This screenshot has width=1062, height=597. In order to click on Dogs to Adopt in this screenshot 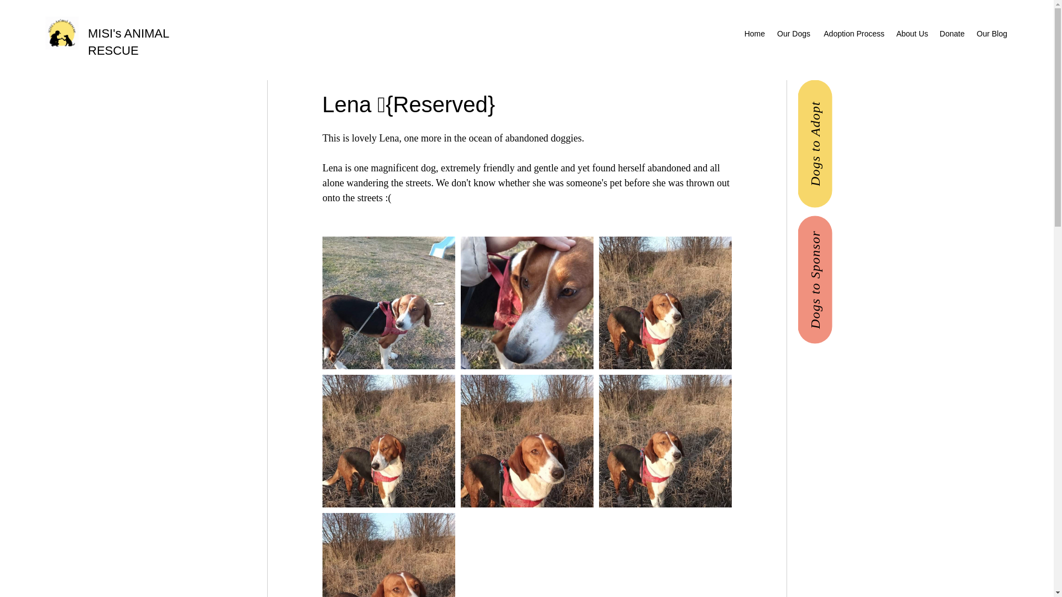, I will do `click(861, 97)`.